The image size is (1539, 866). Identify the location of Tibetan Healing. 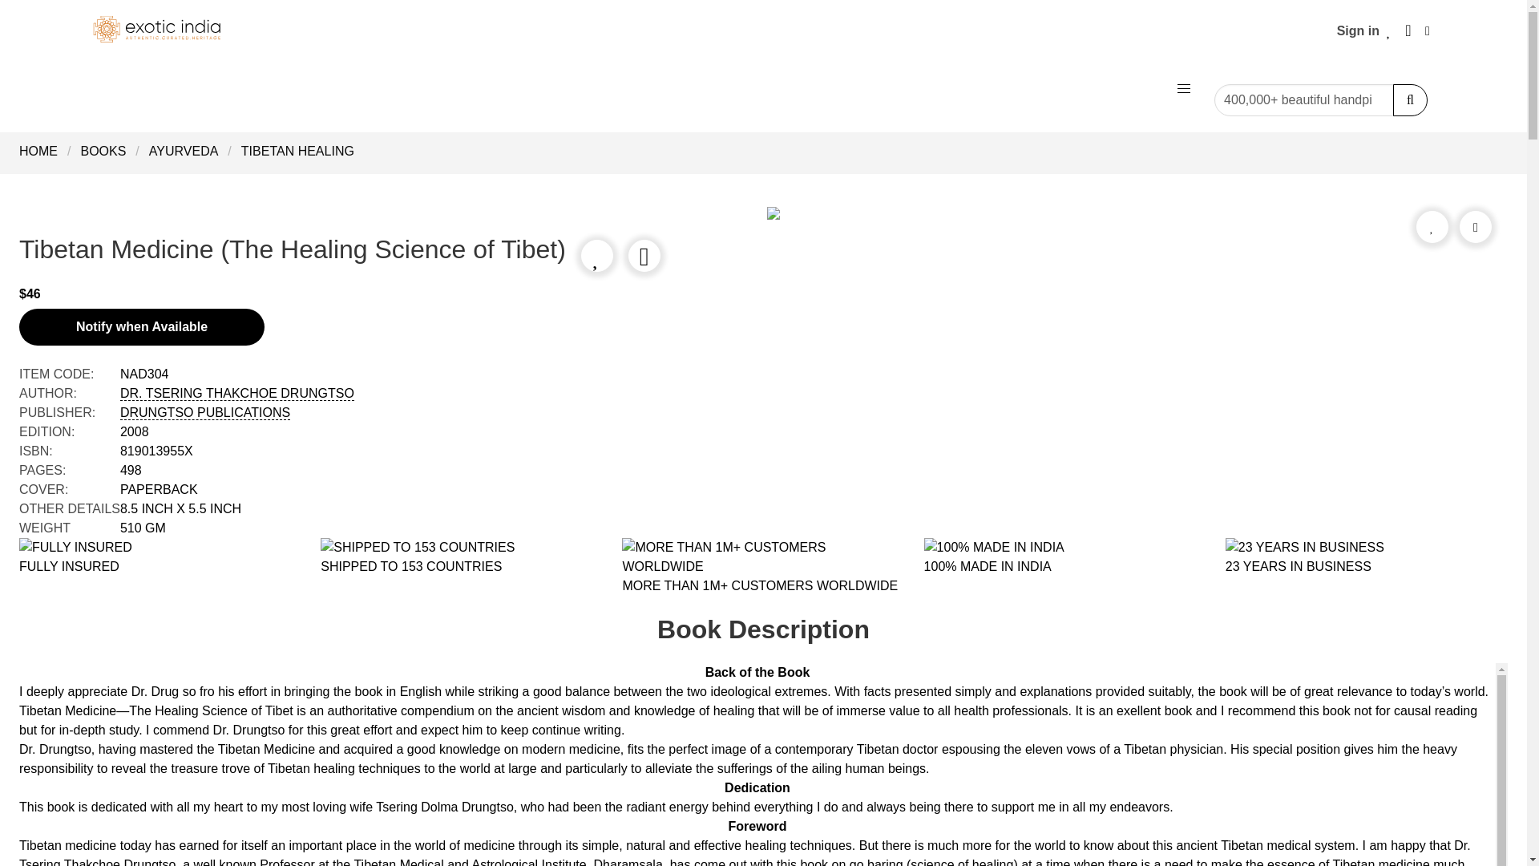
(297, 151).